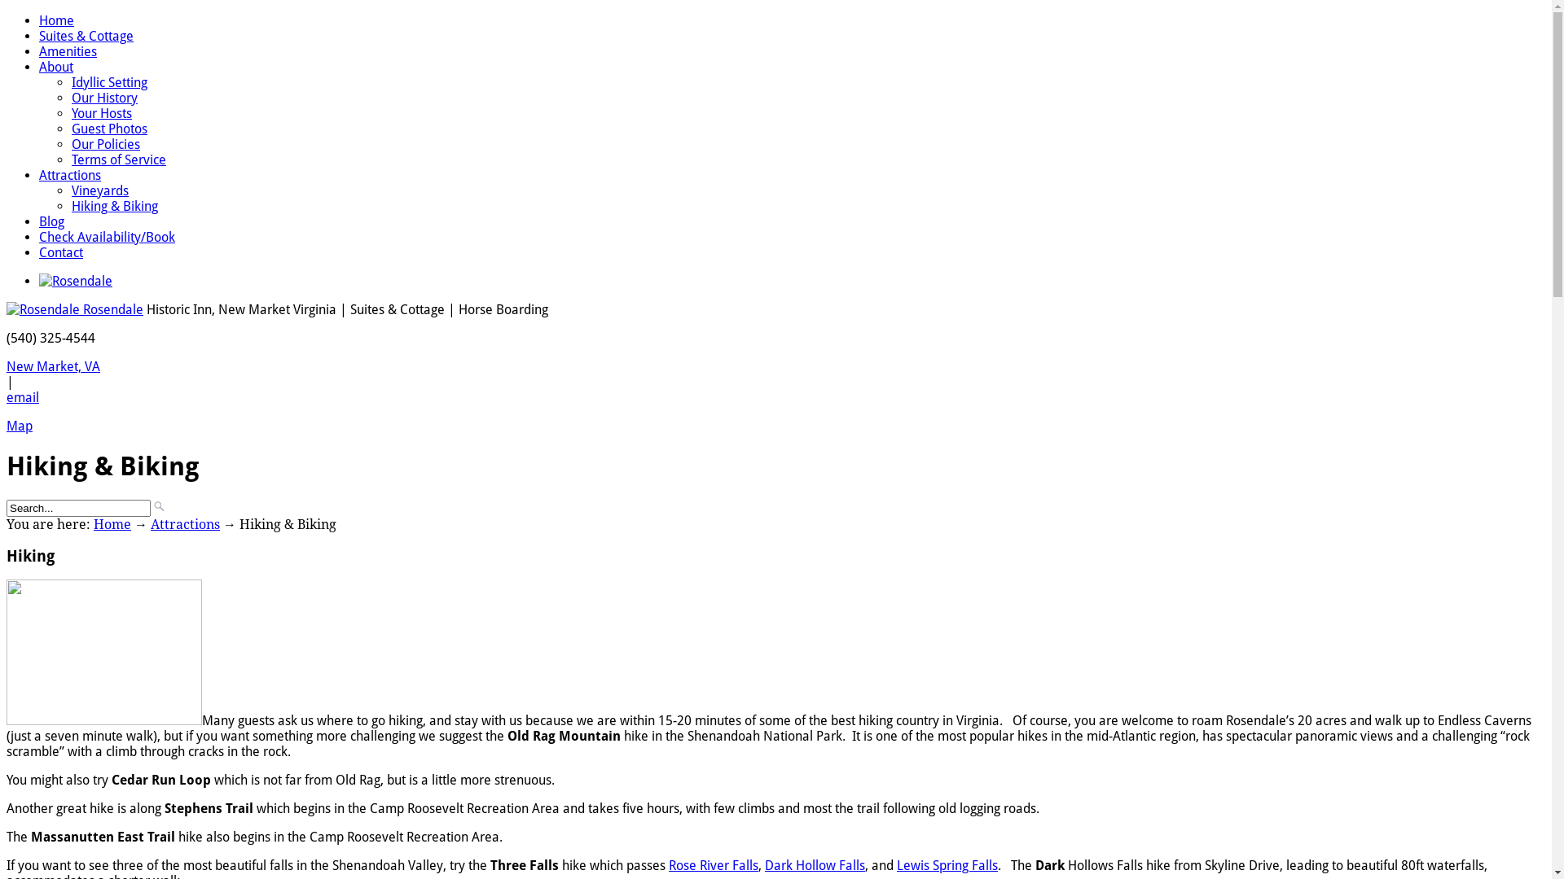  Describe the element at coordinates (68, 52) in the screenshot. I see `Amenities` at that location.